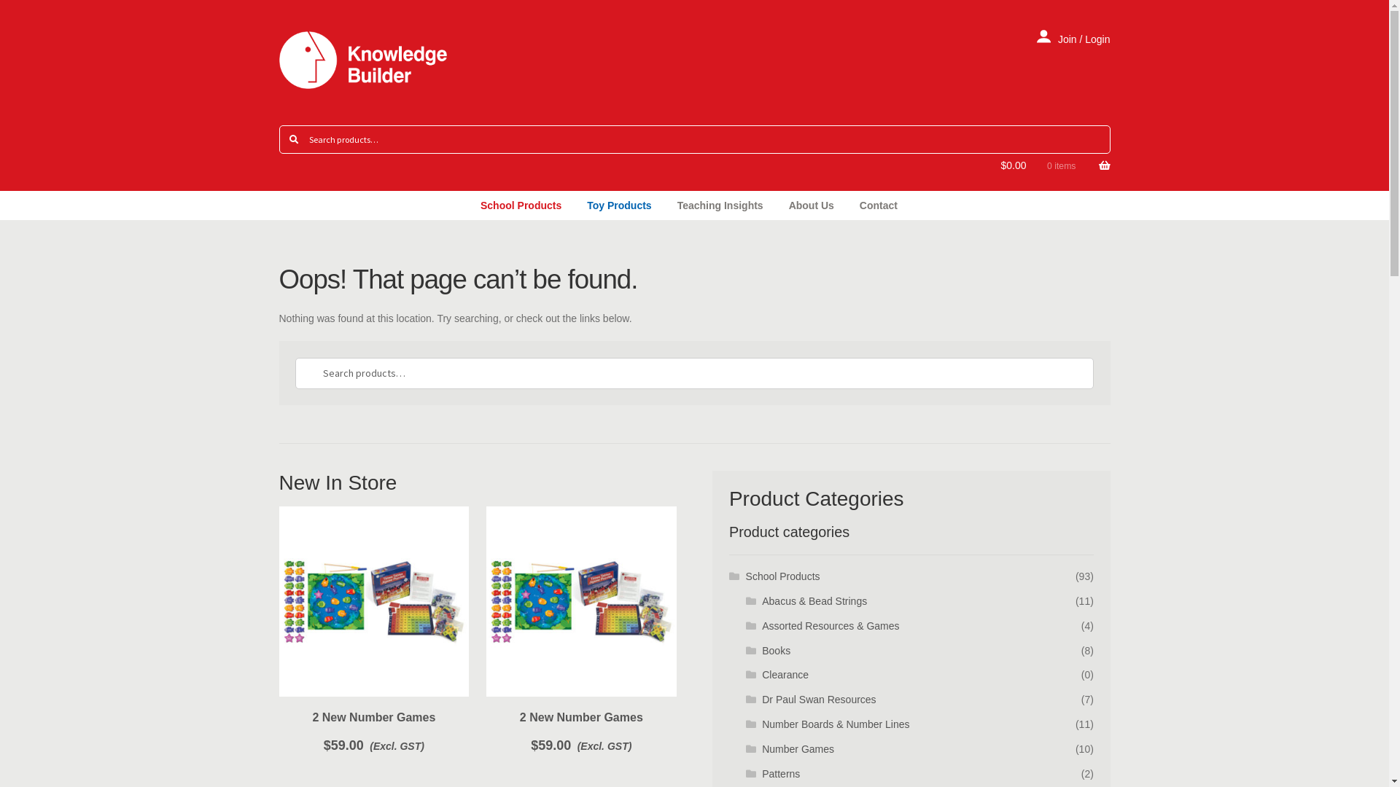  I want to click on Number Games, so click(798, 749).